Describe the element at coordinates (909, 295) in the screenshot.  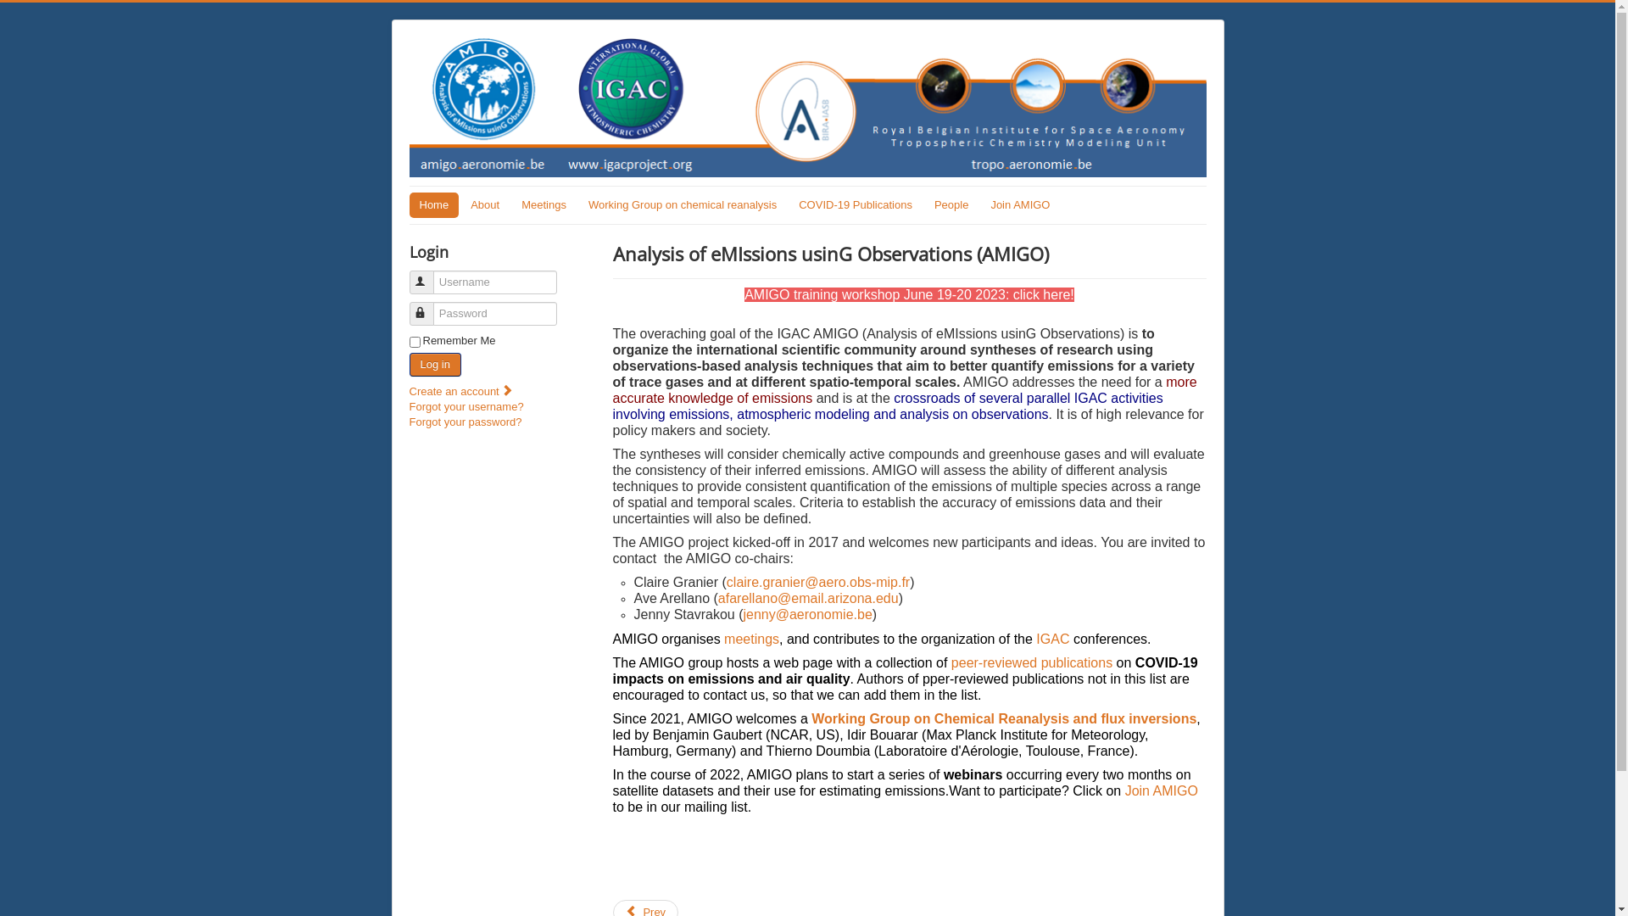
I see `AMIGO training workshop June 19-20 2023: click here!` at that location.